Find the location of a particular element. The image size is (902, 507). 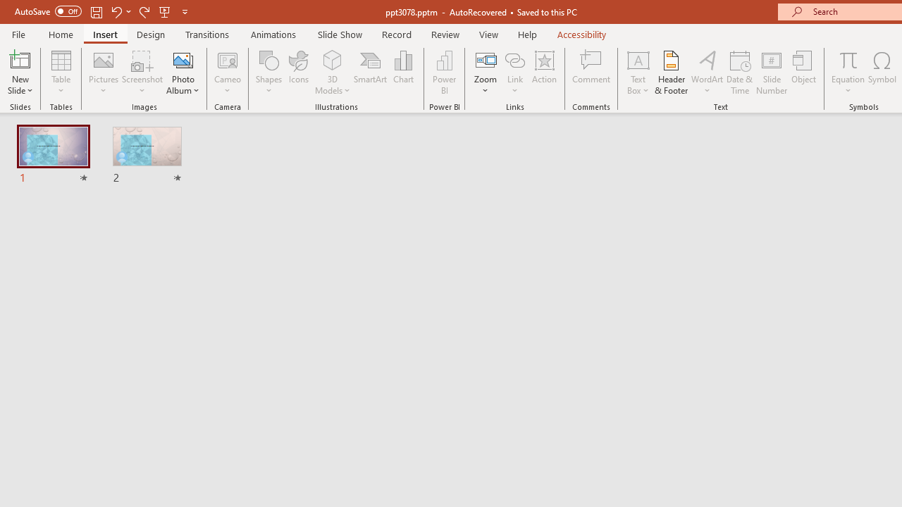

WordArt is located at coordinates (708, 72).